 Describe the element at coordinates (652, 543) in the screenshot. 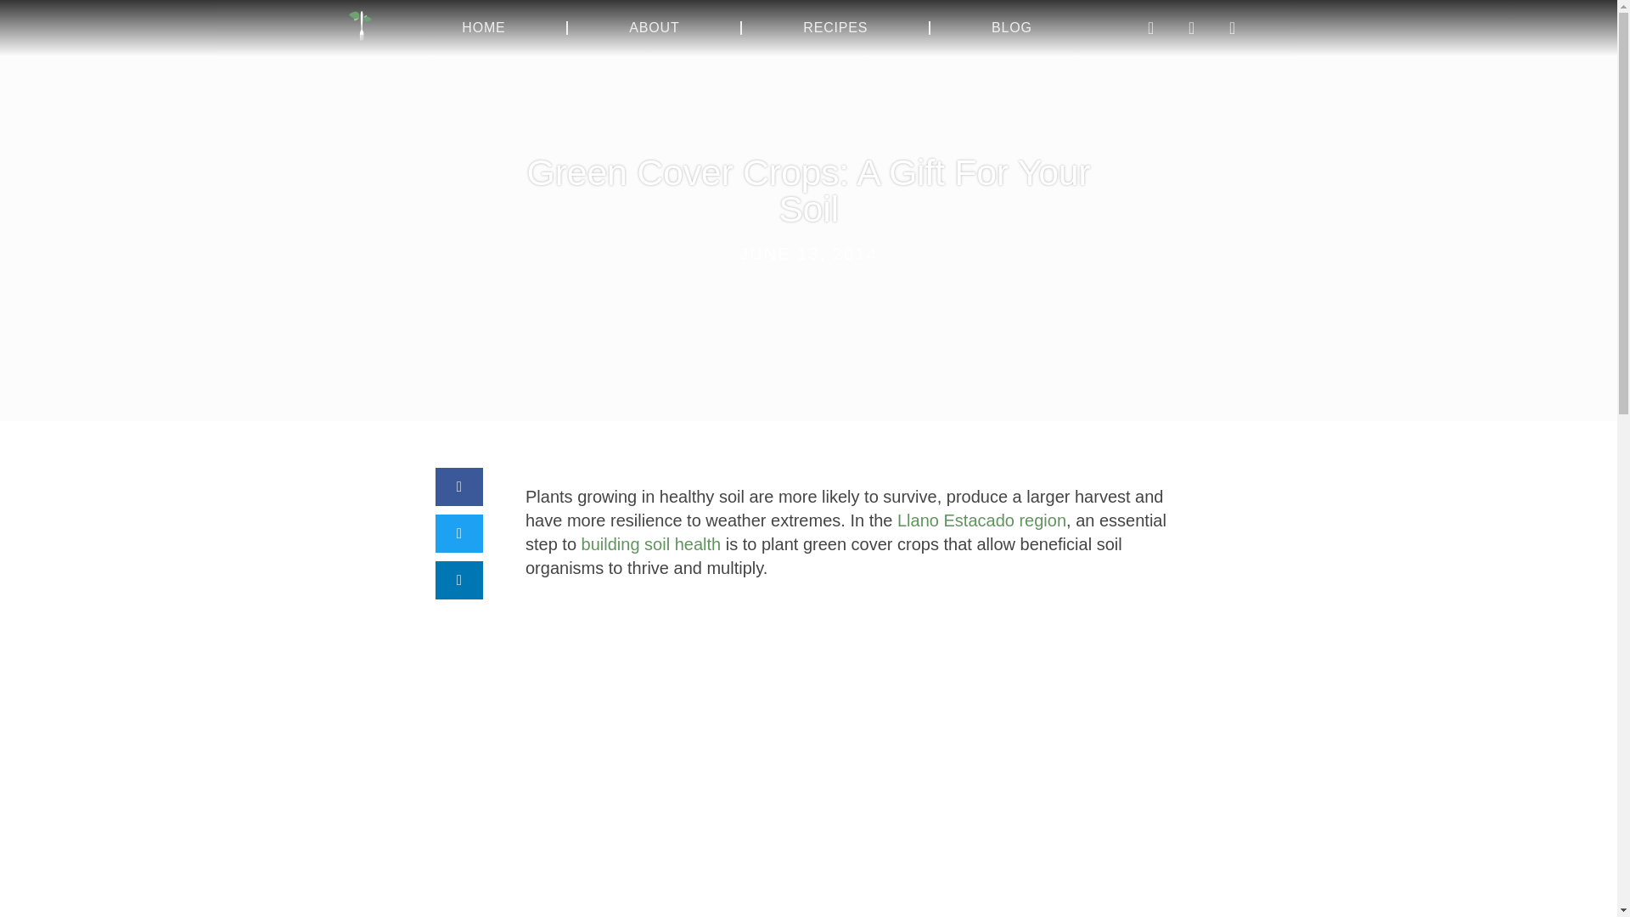

I see `Build the Best Soil for Your Garden by Composting` at that location.